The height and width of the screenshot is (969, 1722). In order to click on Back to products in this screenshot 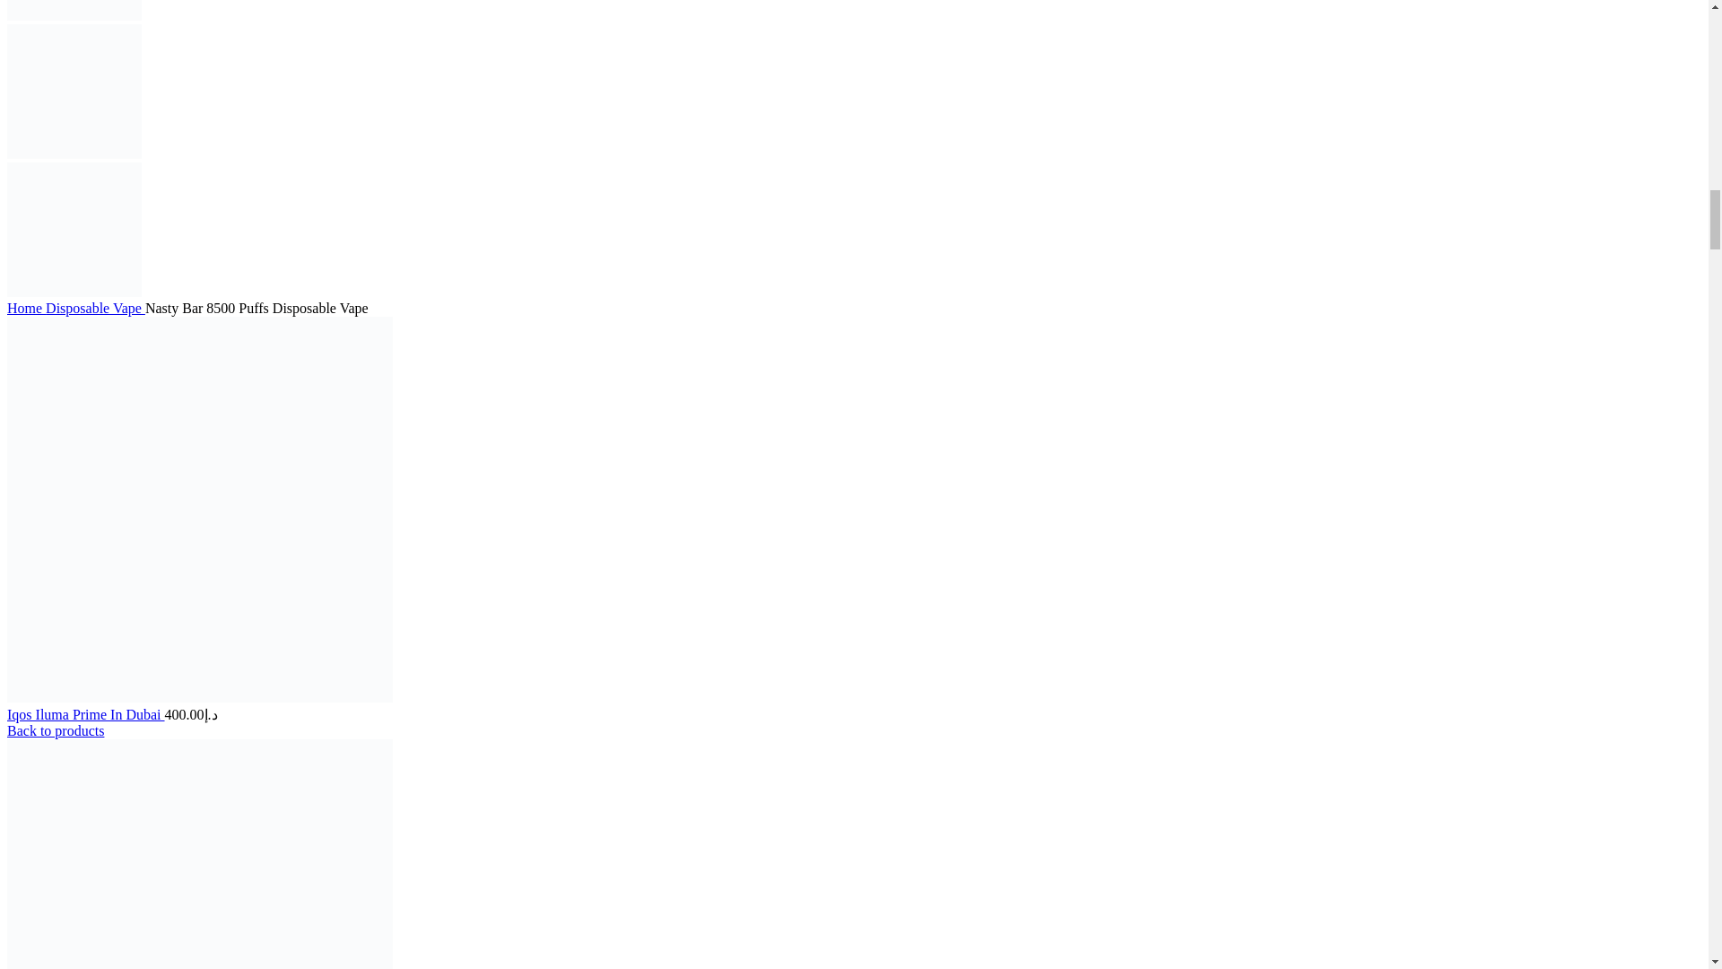, I will do `click(55, 730)`.